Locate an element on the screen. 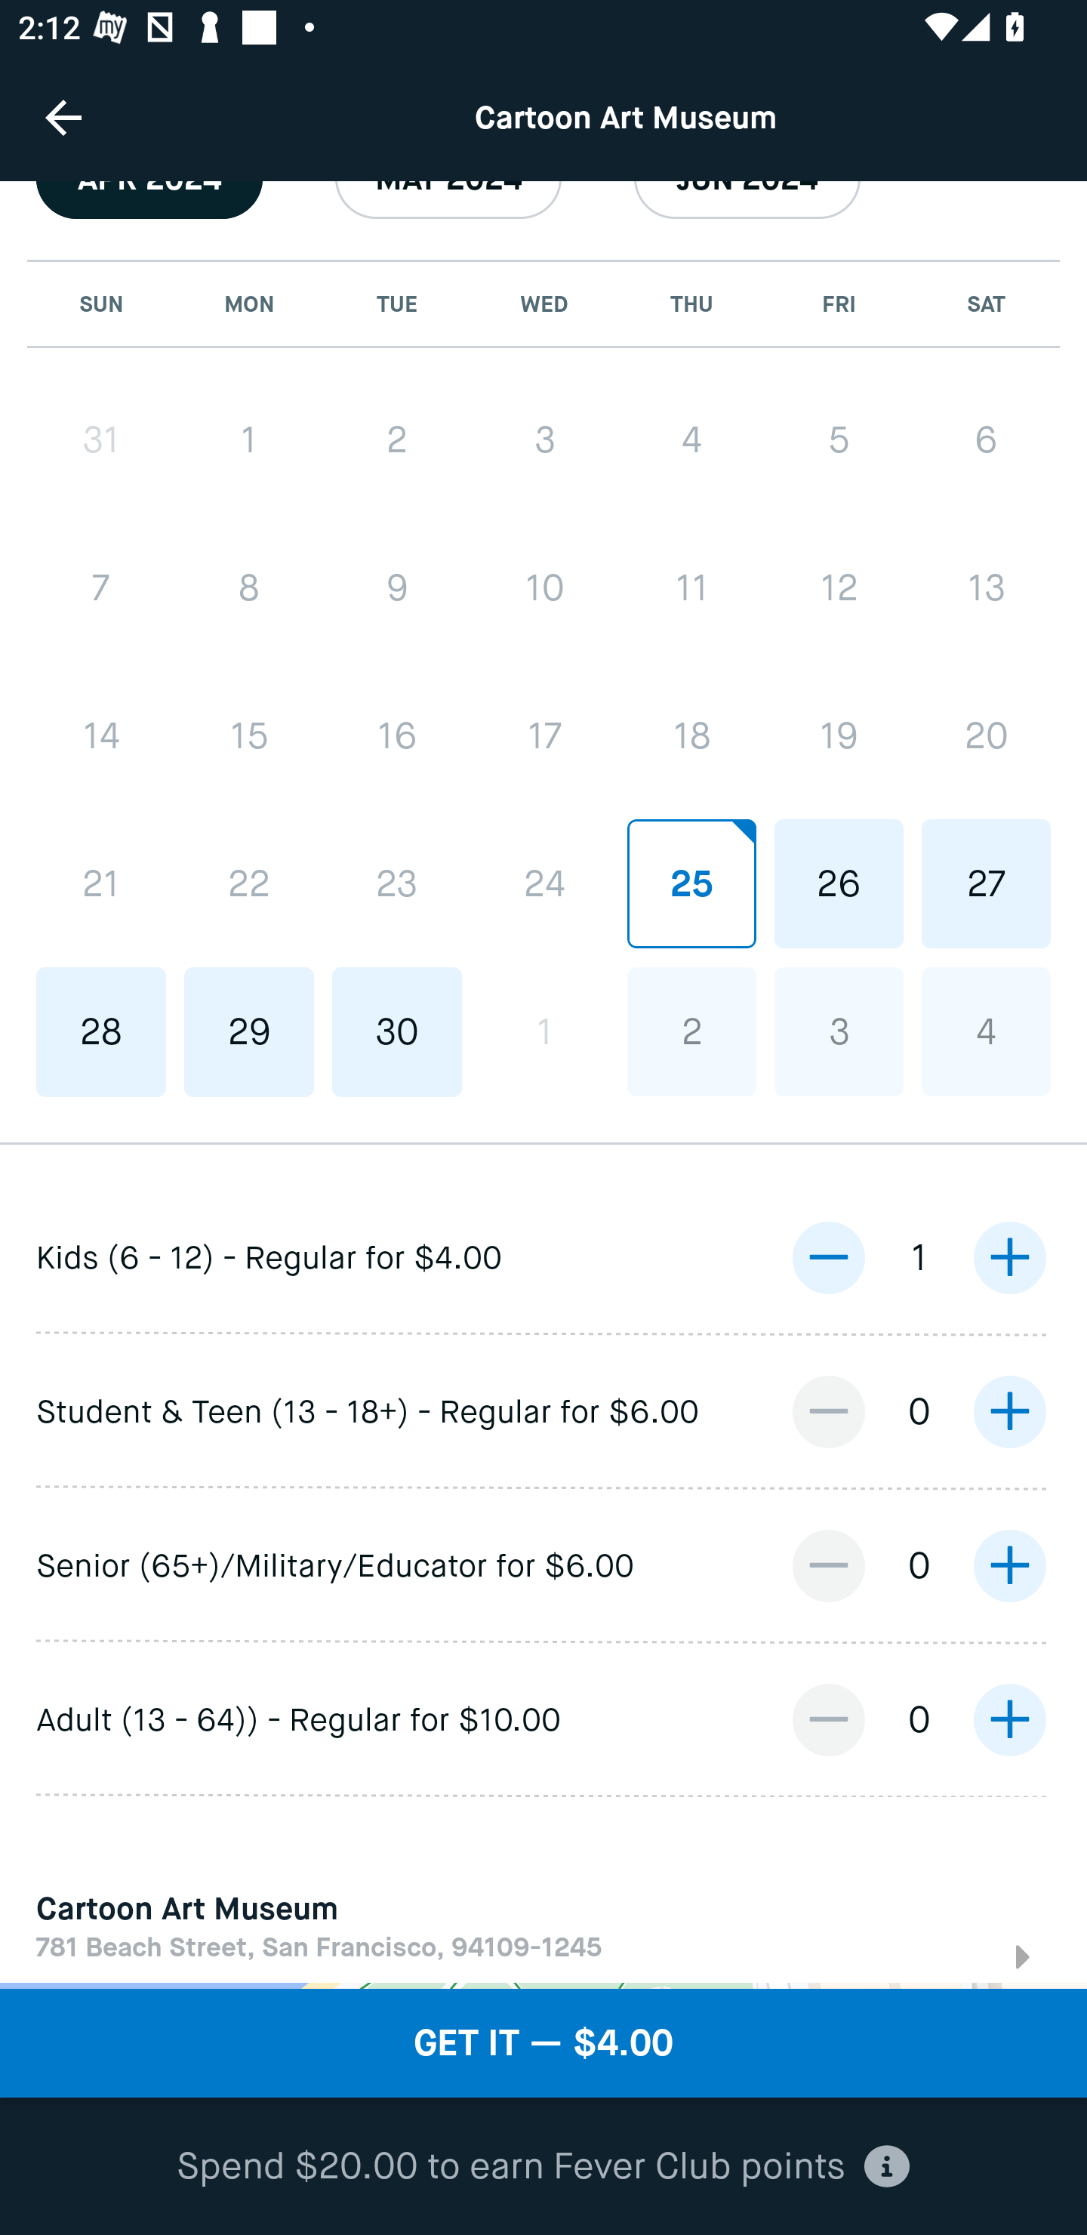 This screenshot has width=1087, height=2235. 4 is located at coordinates (986, 1032).